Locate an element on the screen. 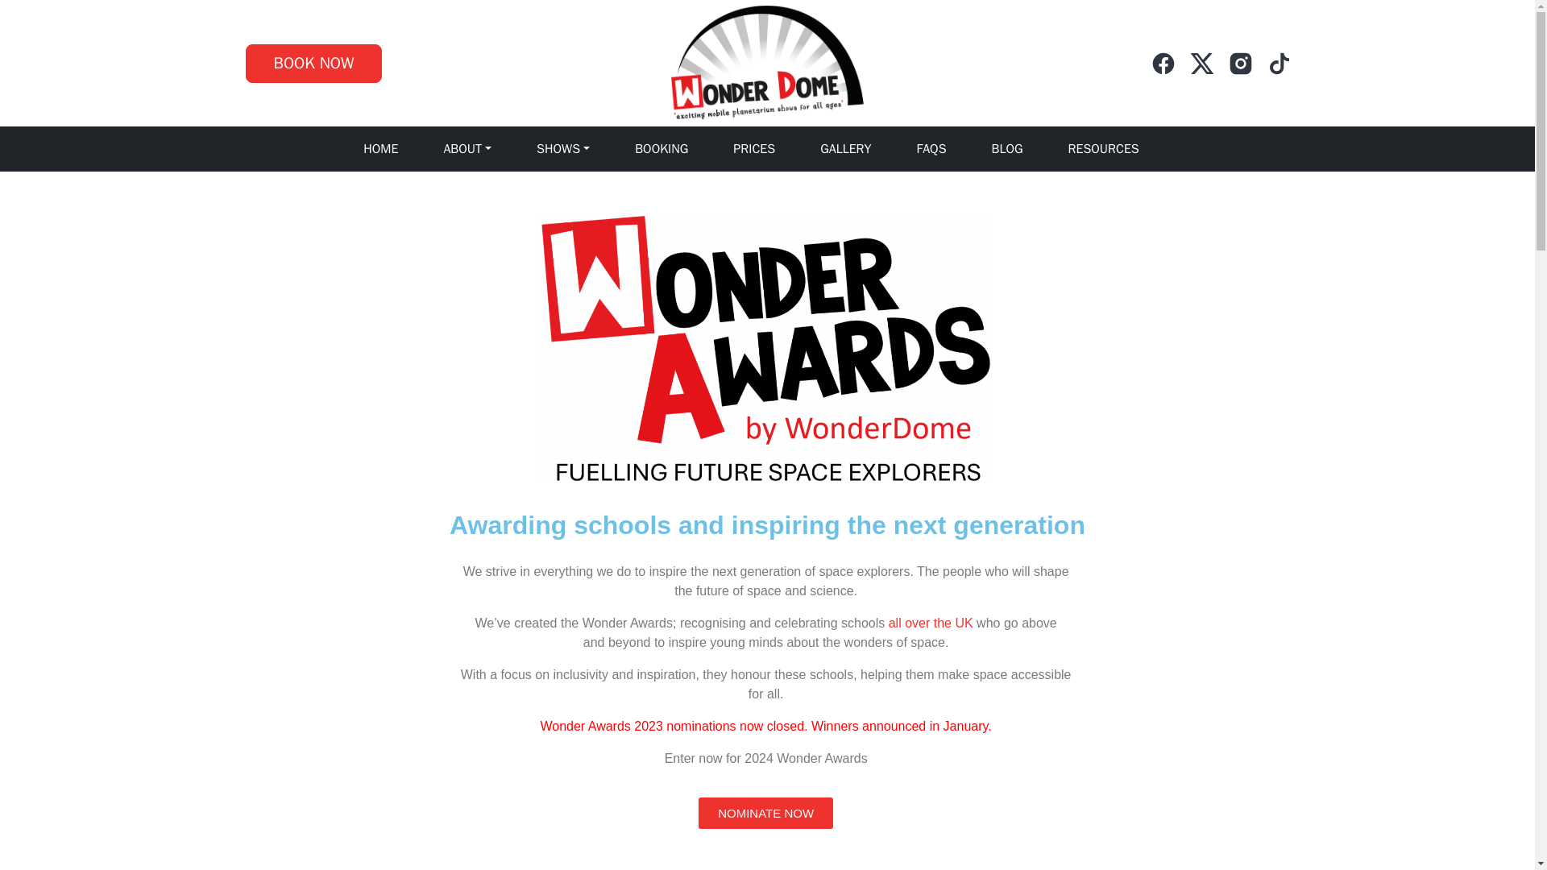  all over the UK is located at coordinates (930, 622).